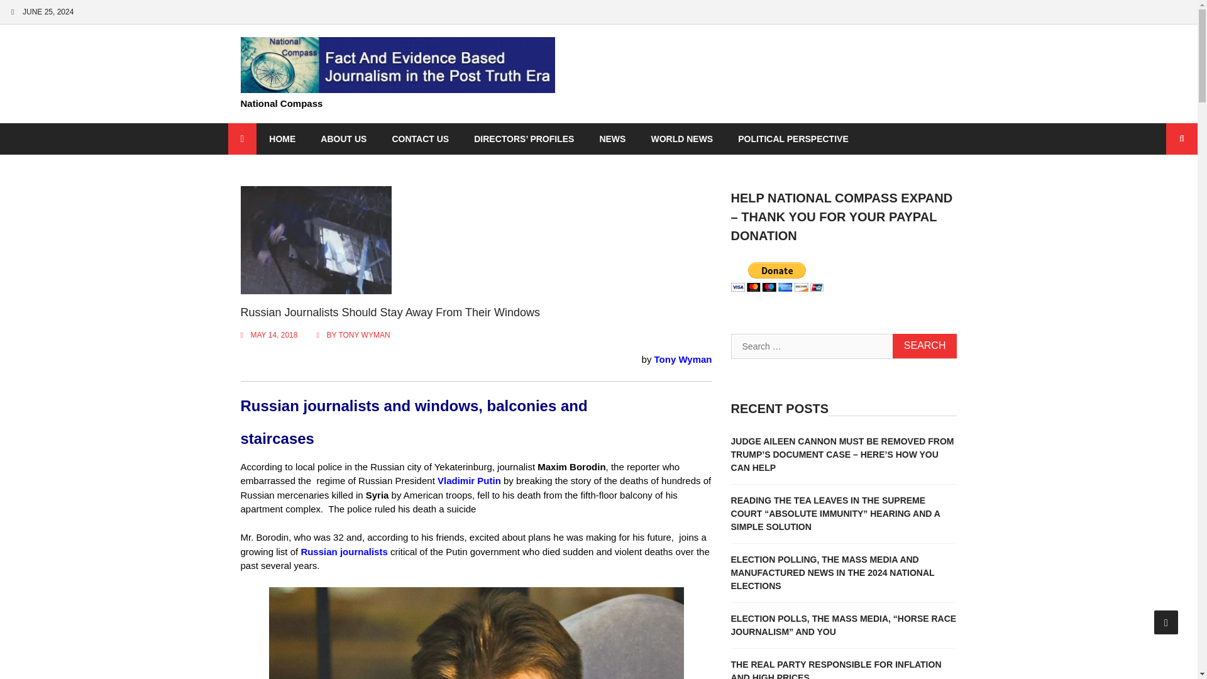 The image size is (1207, 679). What do you see at coordinates (681, 139) in the screenshot?
I see `WORLD NEWS` at bounding box center [681, 139].